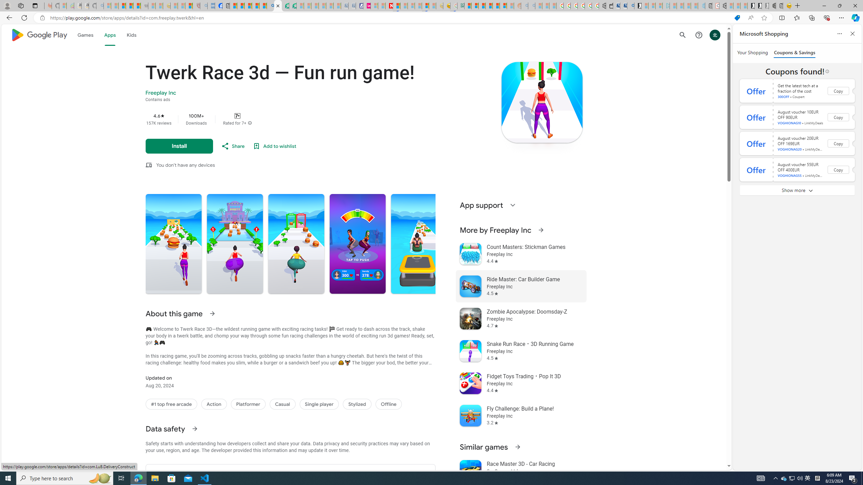  I want to click on This site has coupons! Shopping in Microsoft Edge, so click(737, 18).